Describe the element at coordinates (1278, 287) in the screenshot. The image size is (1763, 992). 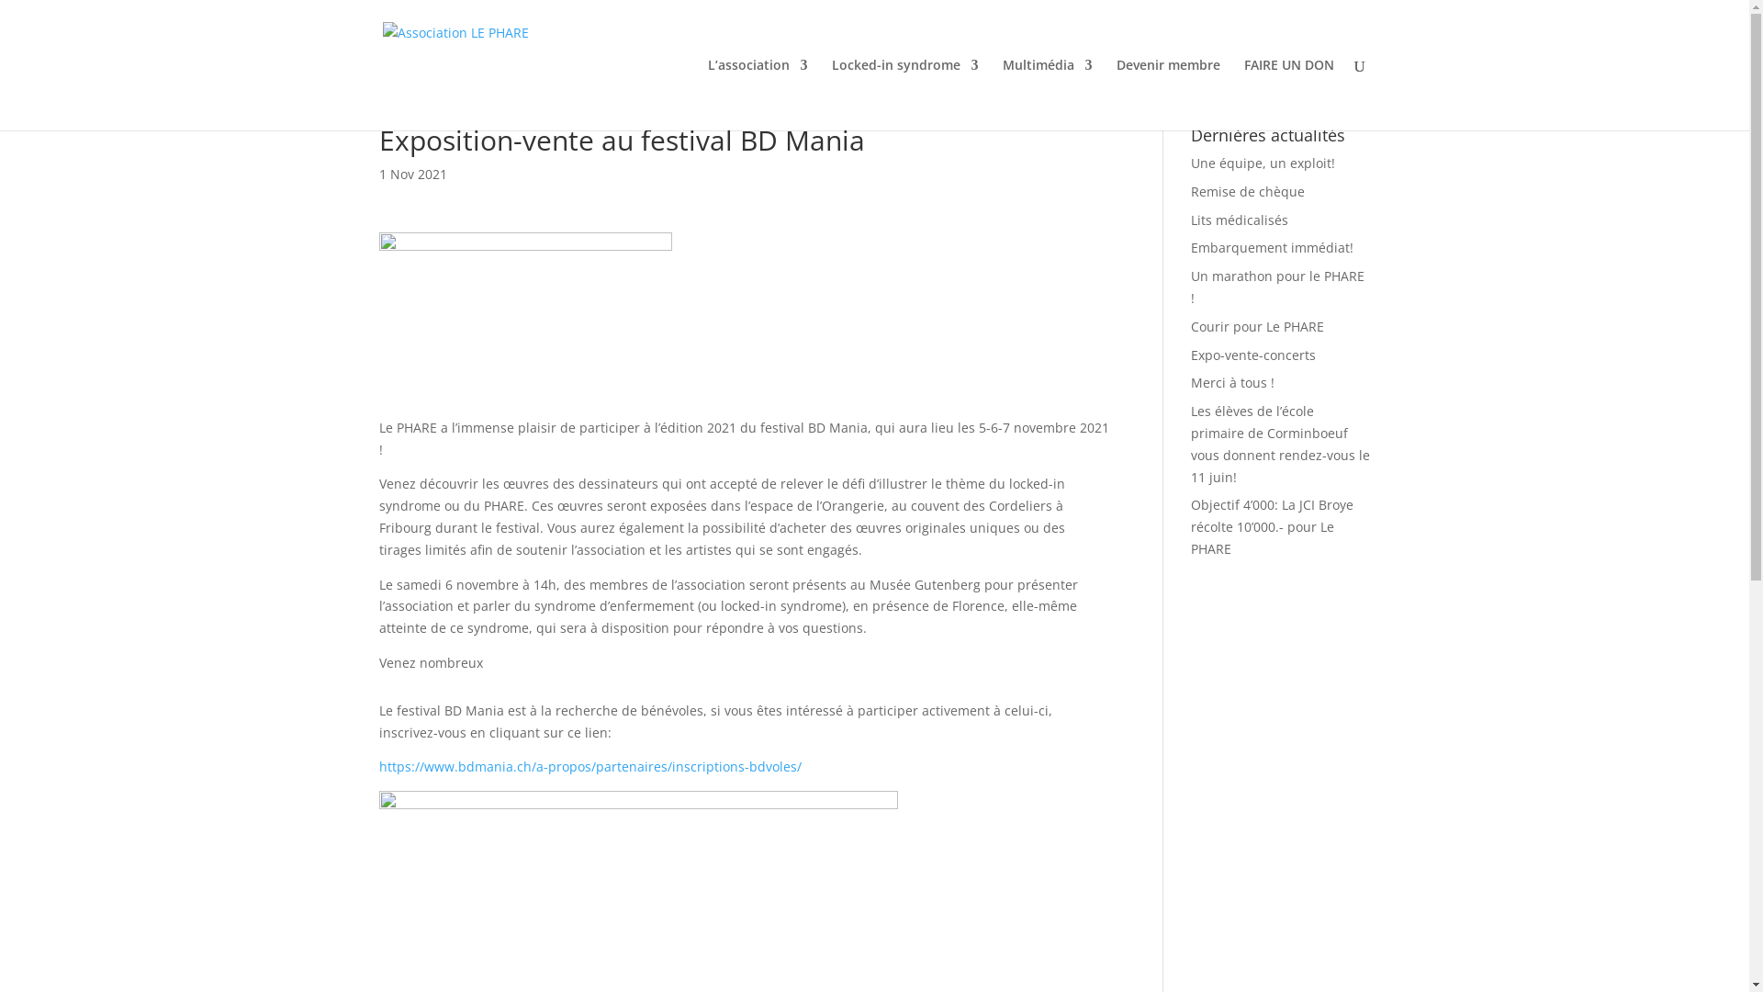
I see `Un marathon pour le PHARE !` at that location.